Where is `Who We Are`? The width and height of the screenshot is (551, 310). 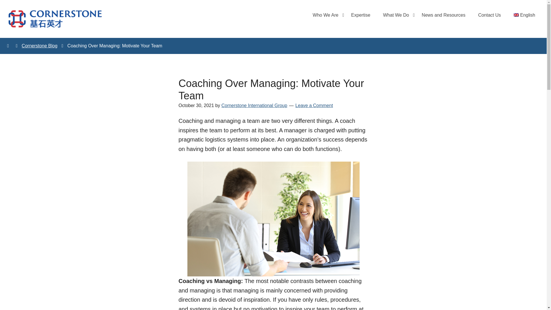
Who We Are is located at coordinates (325, 15).